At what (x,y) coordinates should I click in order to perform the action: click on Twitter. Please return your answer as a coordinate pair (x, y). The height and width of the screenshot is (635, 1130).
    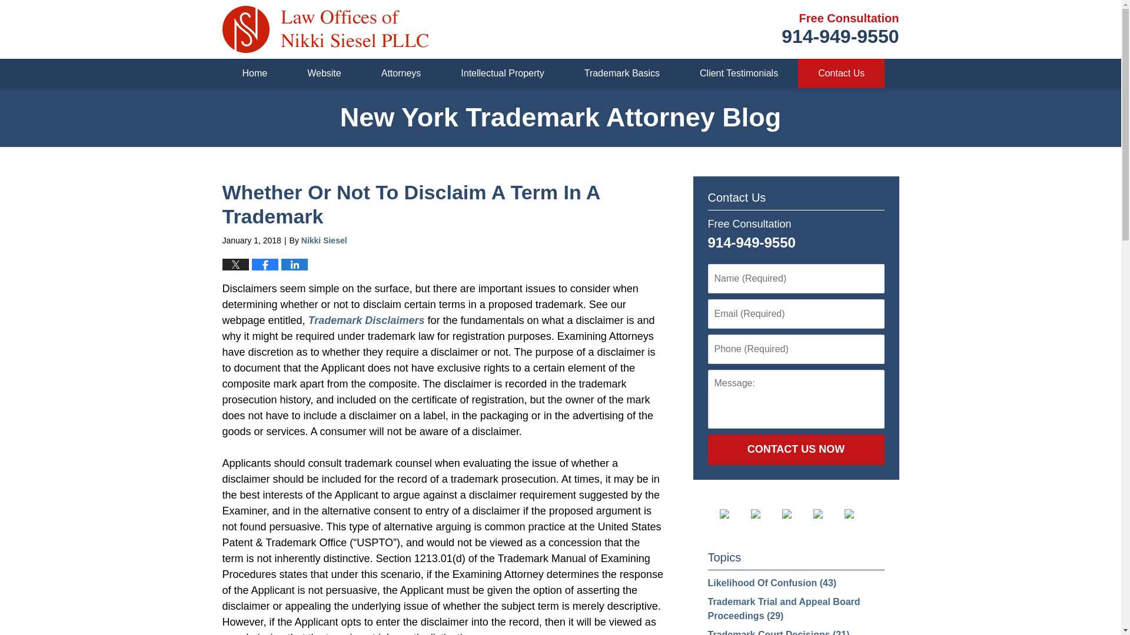
    Looking at the image, I should click on (401, 73).